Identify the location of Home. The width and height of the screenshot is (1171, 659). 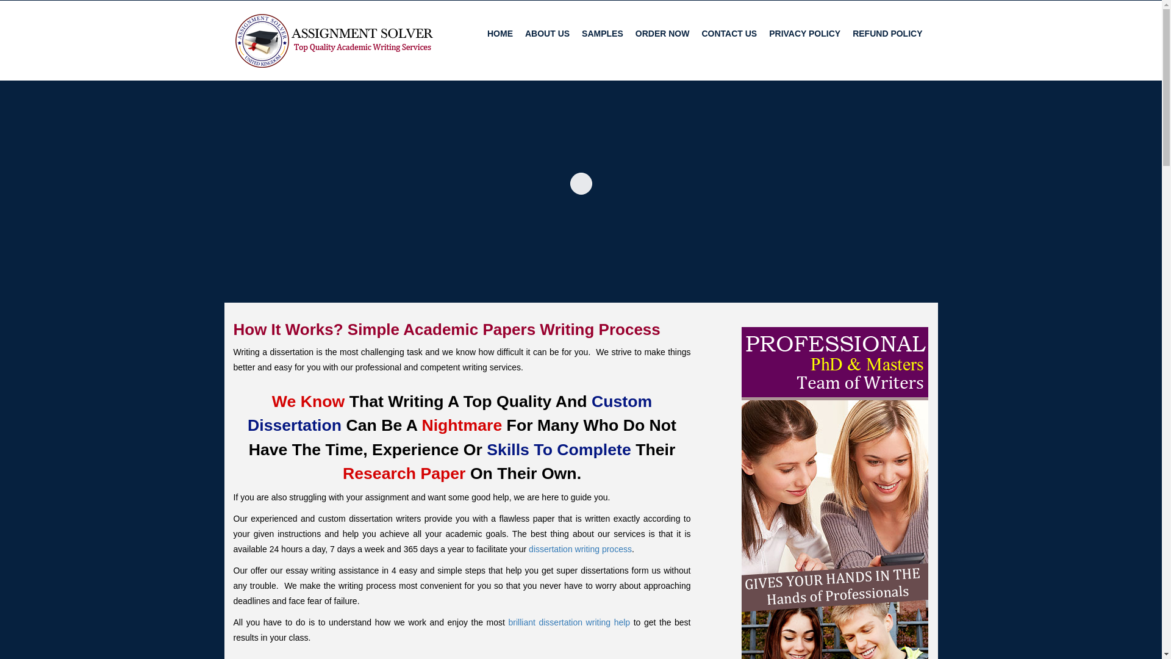
(500, 33).